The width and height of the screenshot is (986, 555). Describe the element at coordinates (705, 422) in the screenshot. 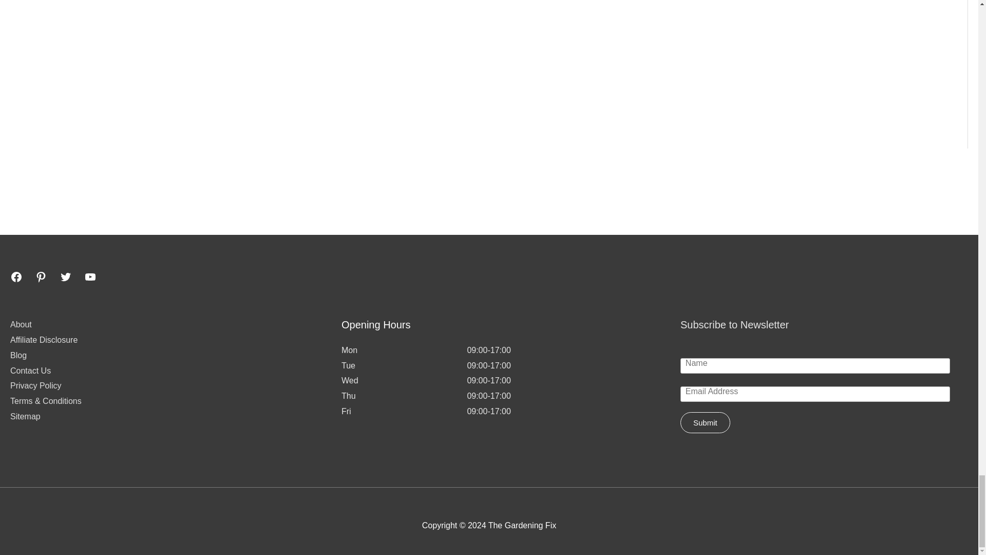

I see `Submit` at that location.